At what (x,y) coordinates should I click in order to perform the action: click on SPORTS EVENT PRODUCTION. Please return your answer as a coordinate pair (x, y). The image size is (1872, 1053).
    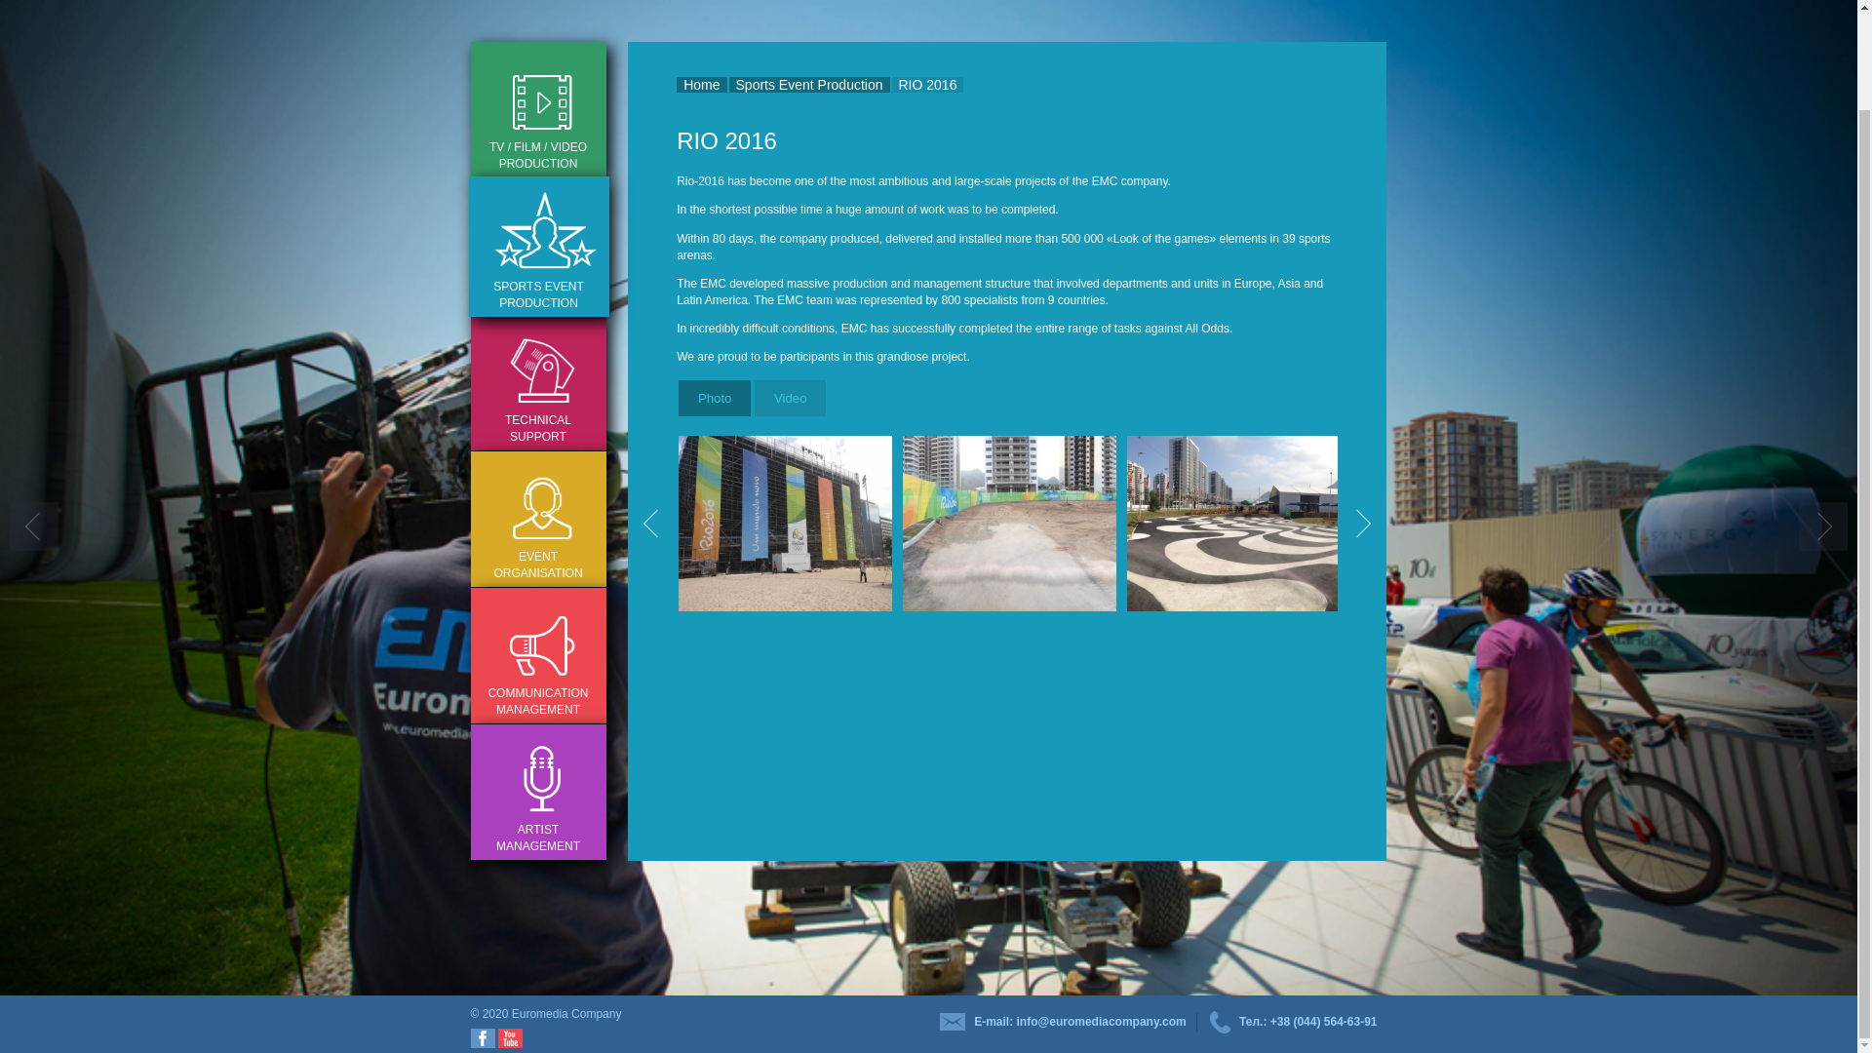
    Looking at the image, I should click on (538, 247).